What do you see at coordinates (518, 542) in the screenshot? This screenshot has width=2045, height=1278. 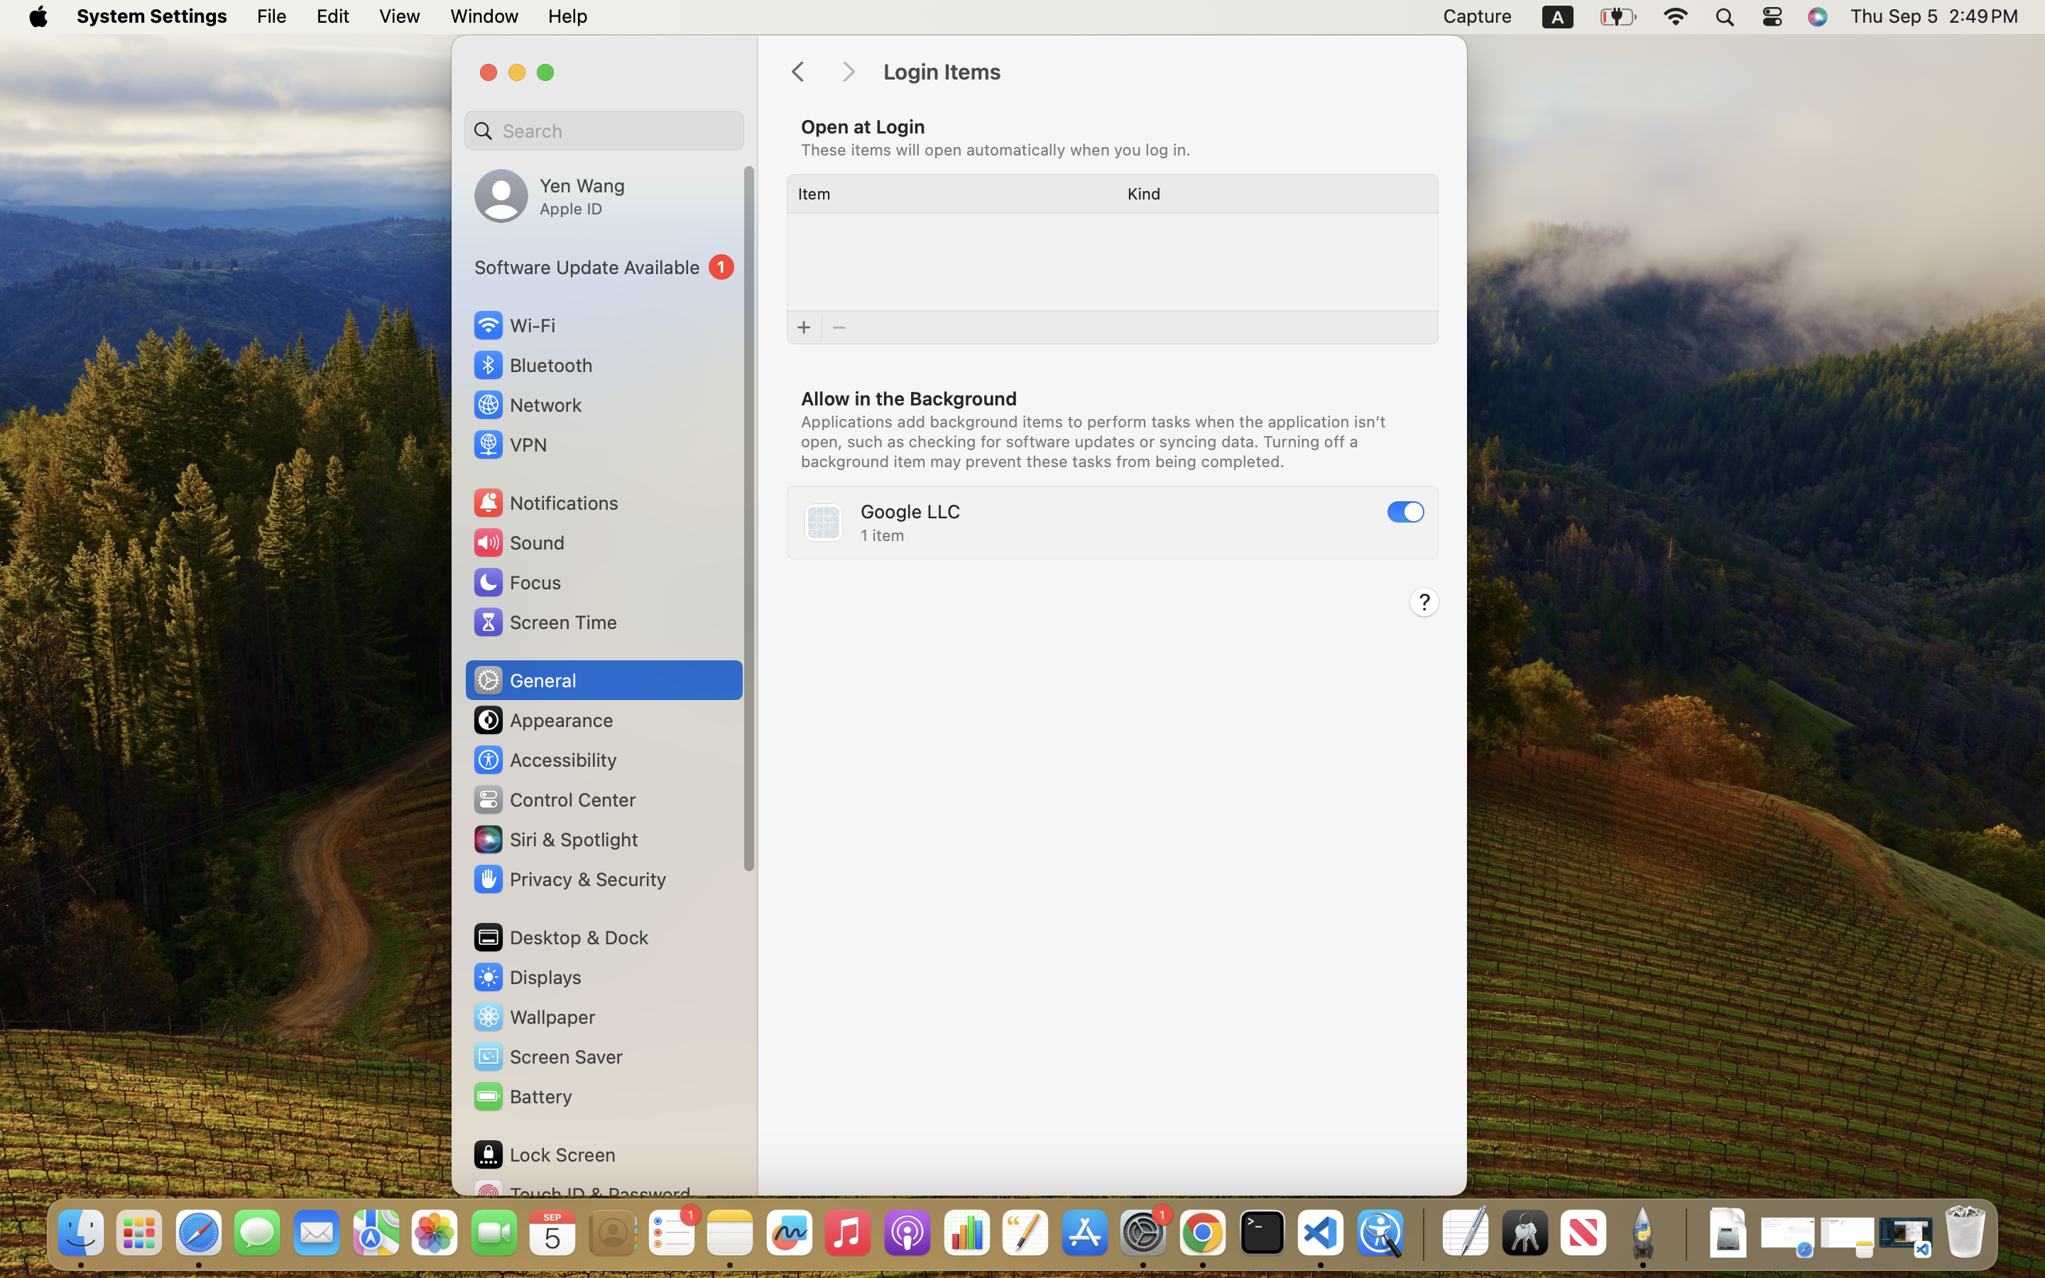 I see `Sound` at bounding box center [518, 542].